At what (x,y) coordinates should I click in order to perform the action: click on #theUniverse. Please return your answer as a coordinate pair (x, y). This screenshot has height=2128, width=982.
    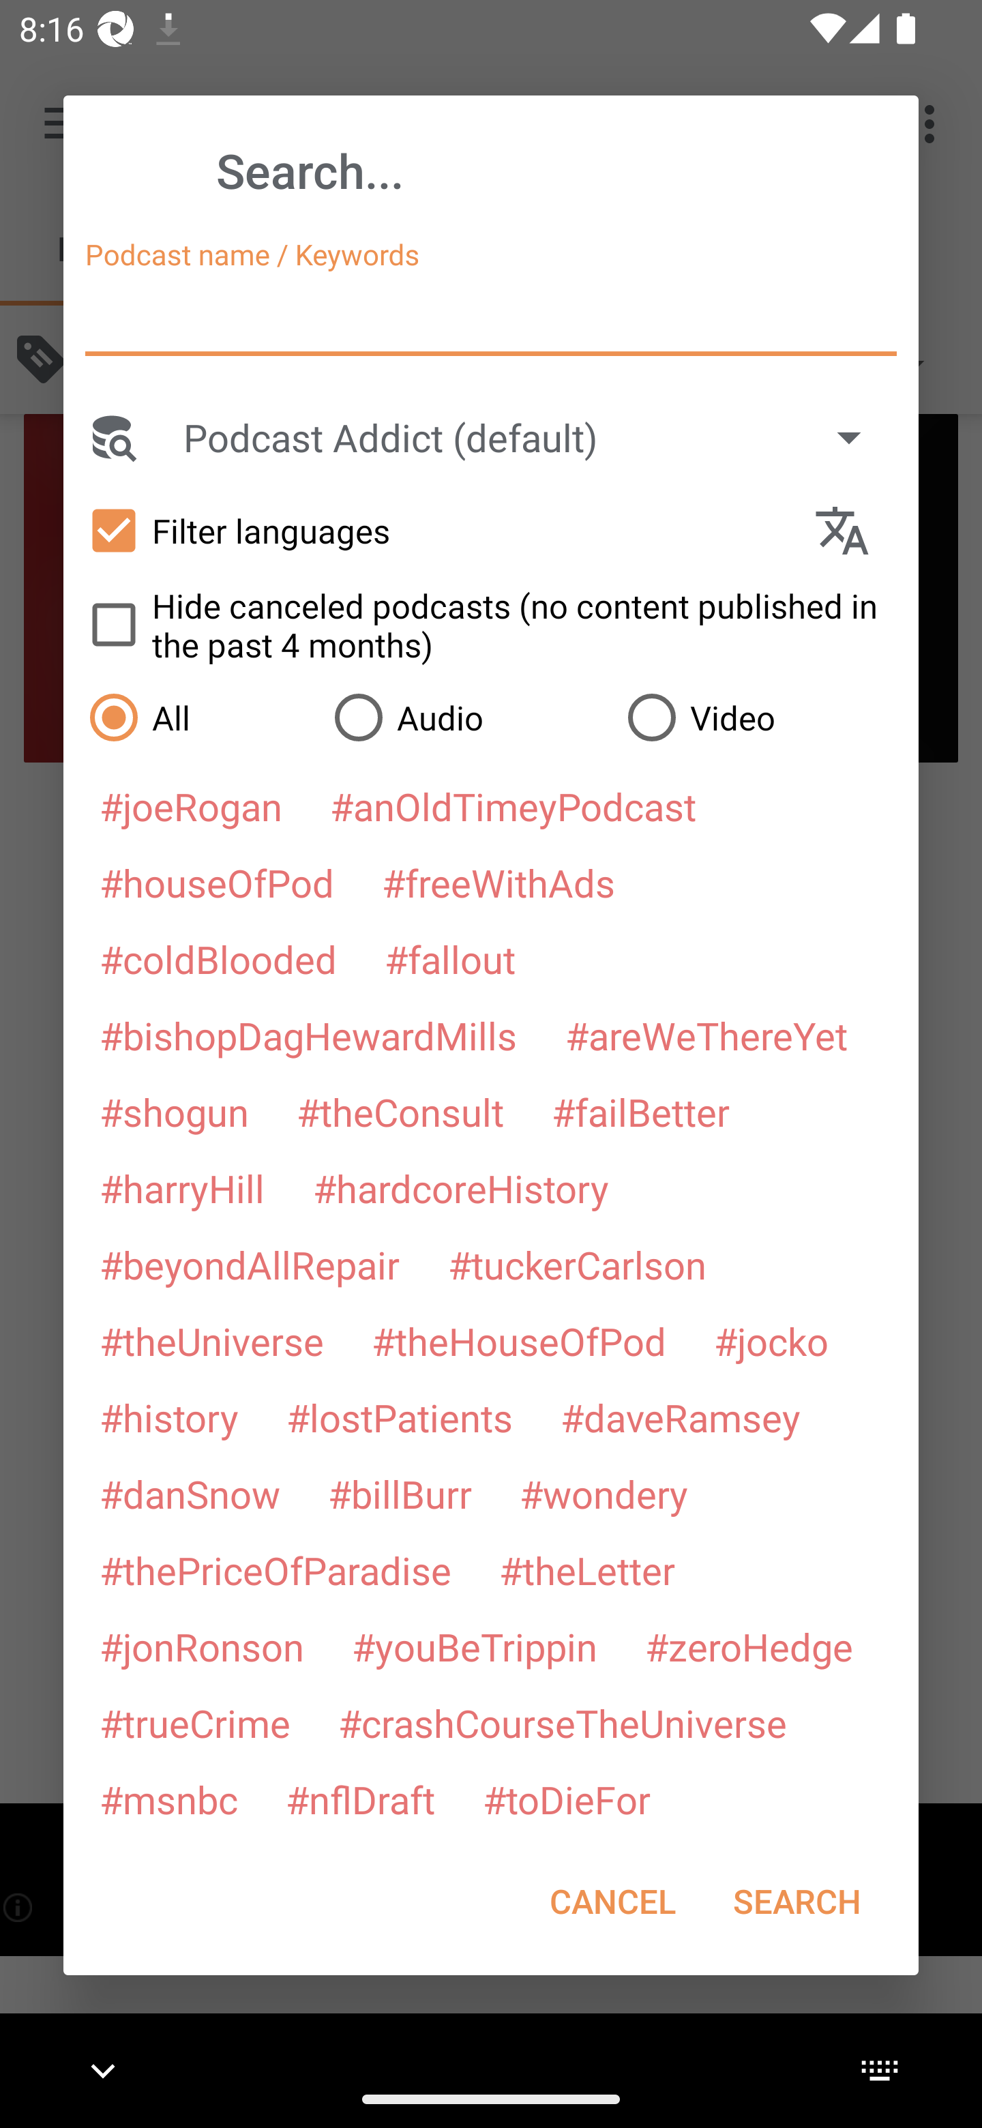
    Looking at the image, I should click on (211, 1341).